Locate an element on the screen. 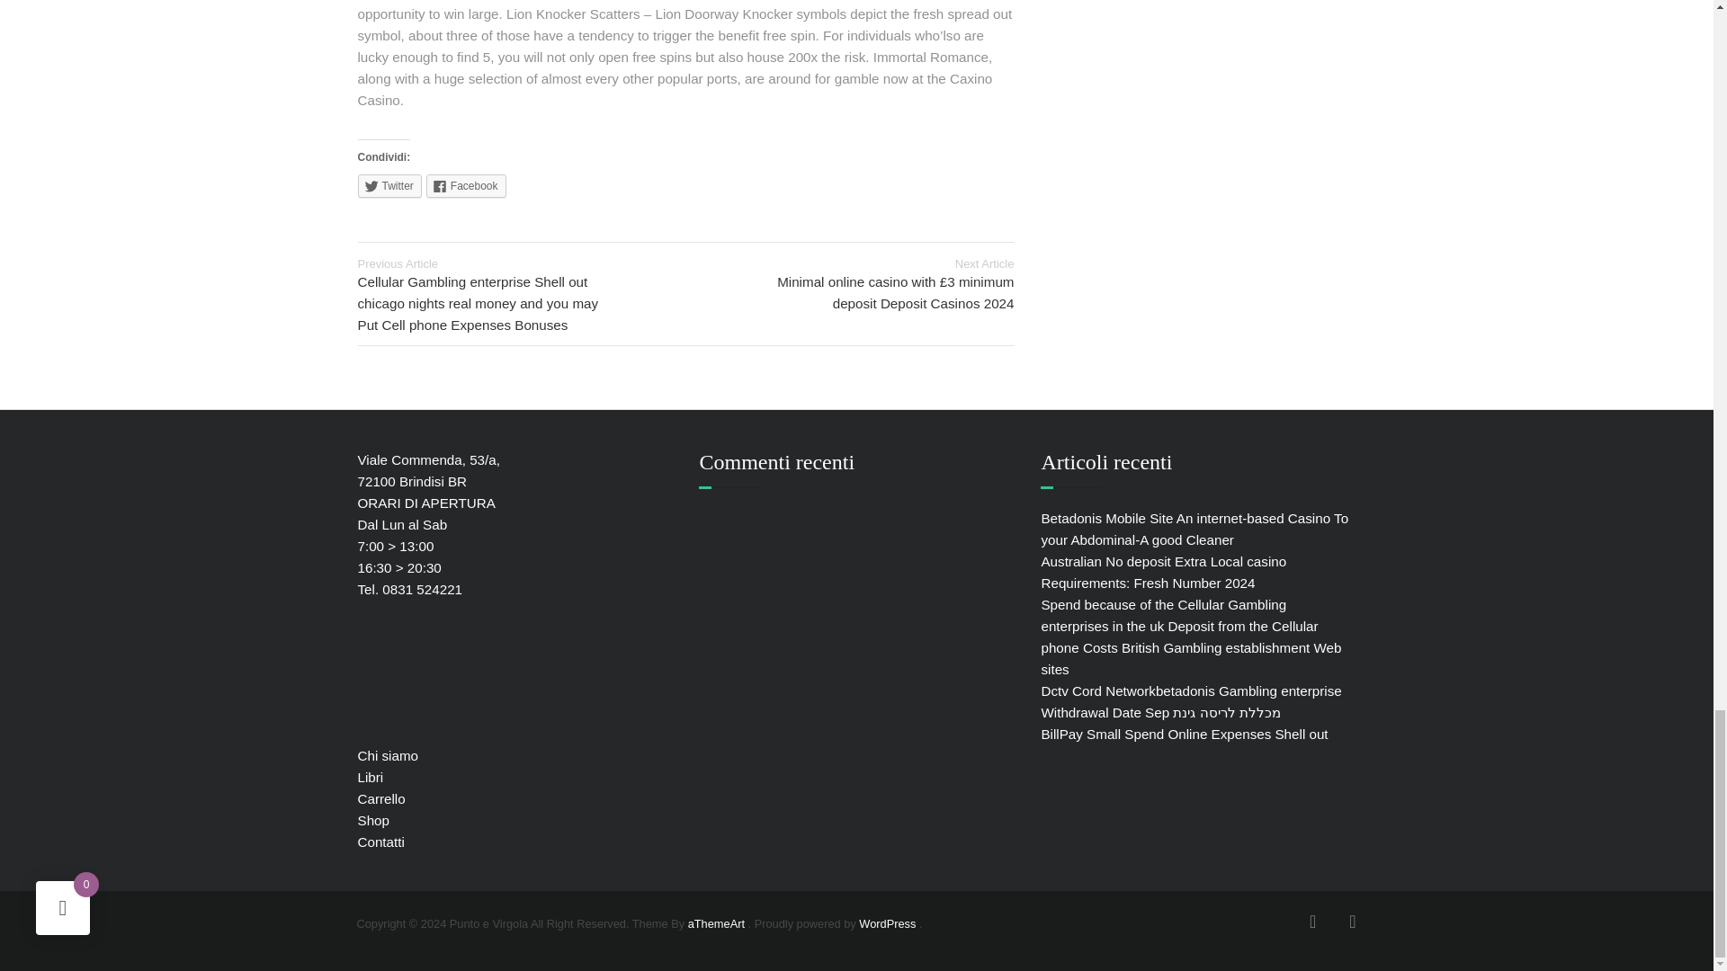 The image size is (1727, 971). Carrello is located at coordinates (381, 798).